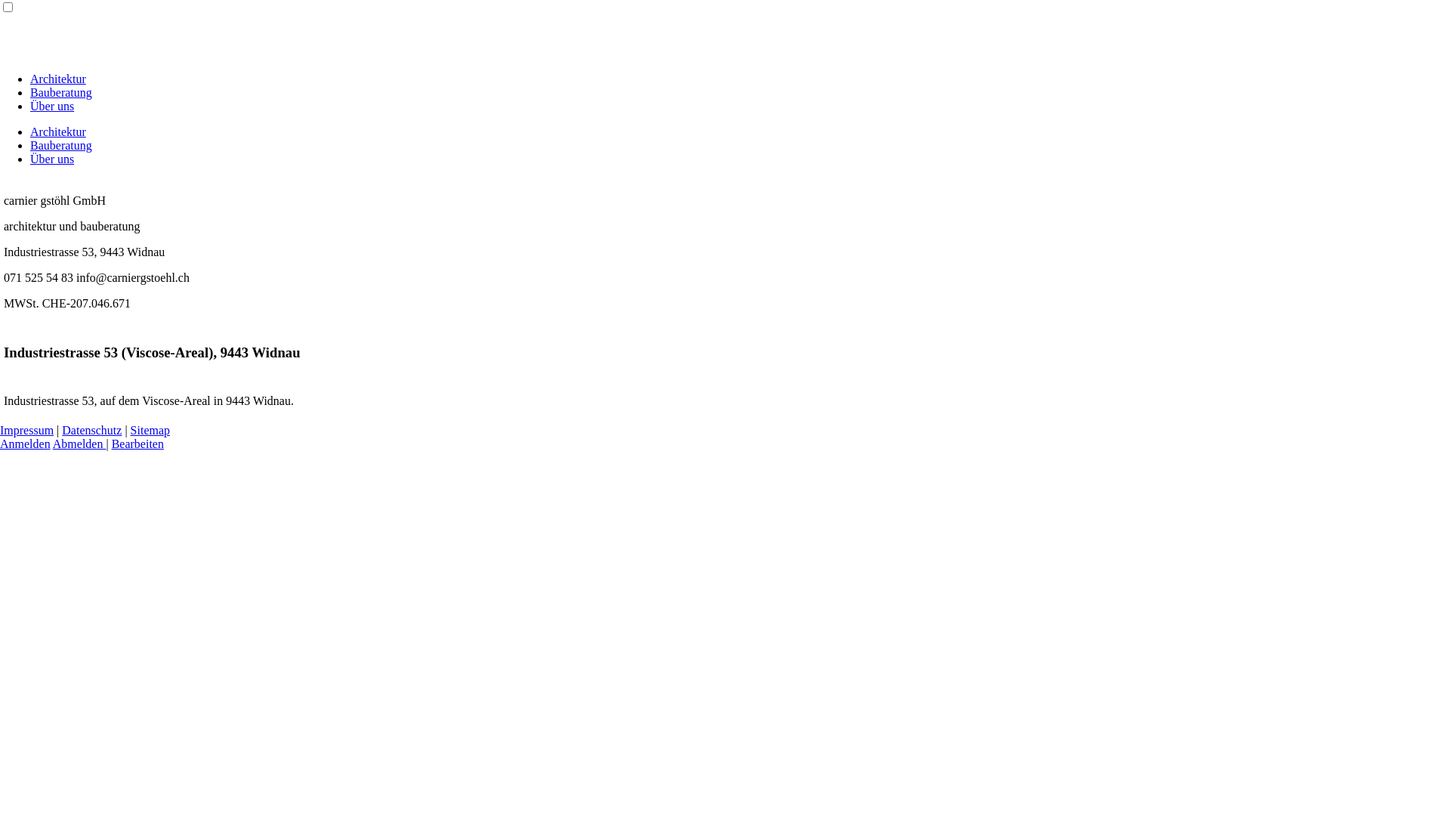  What do you see at coordinates (27, 431) in the screenshot?
I see `Impressum` at bounding box center [27, 431].